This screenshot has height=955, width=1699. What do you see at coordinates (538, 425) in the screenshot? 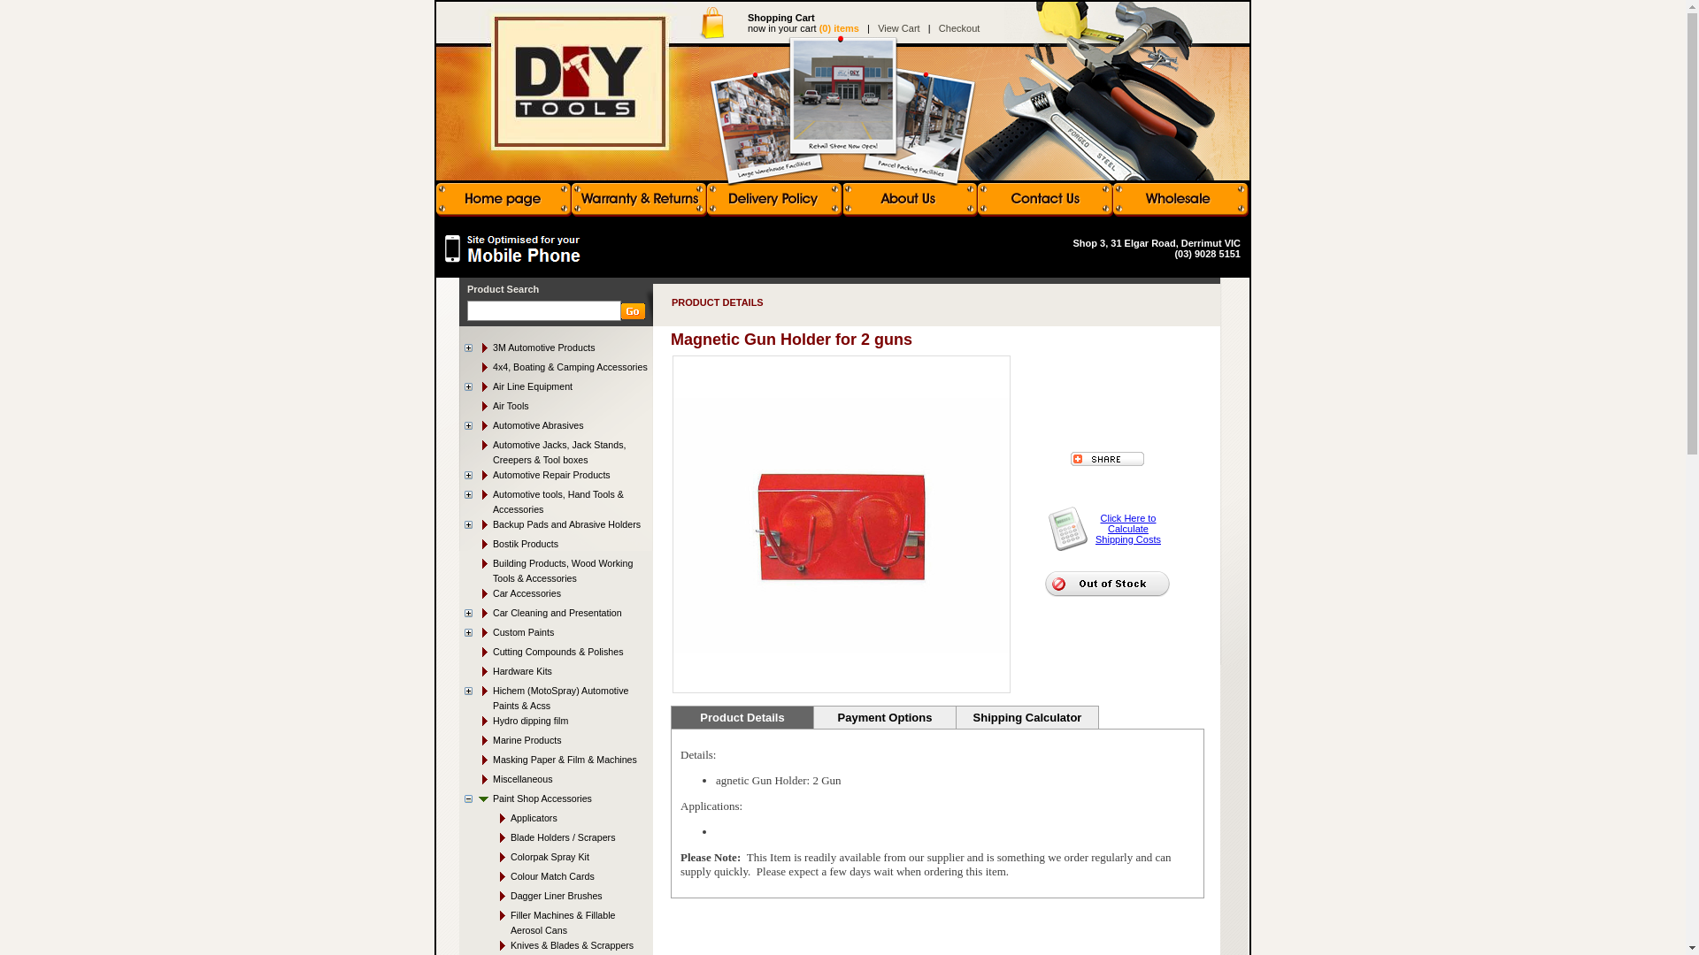
I see `Automotive Abrasives` at bounding box center [538, 425].